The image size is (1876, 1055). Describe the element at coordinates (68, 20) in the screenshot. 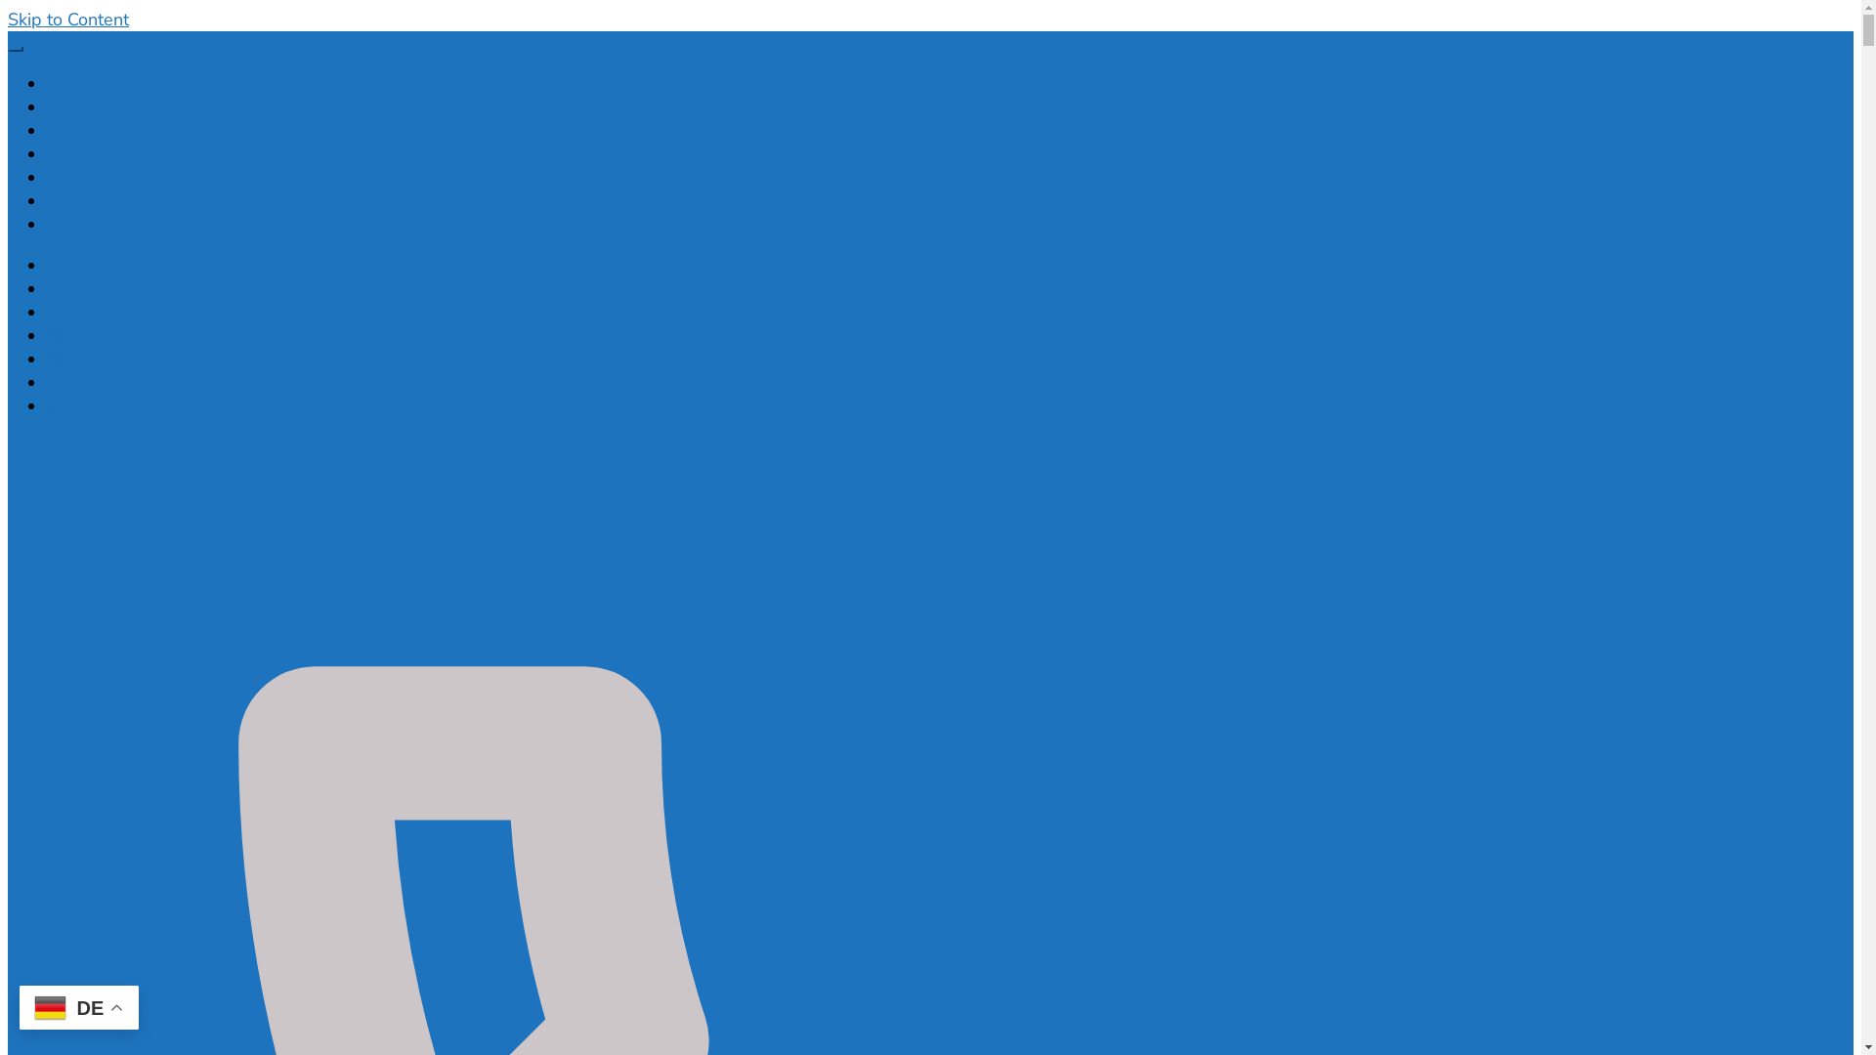

I see `Skip to Content` at that location.